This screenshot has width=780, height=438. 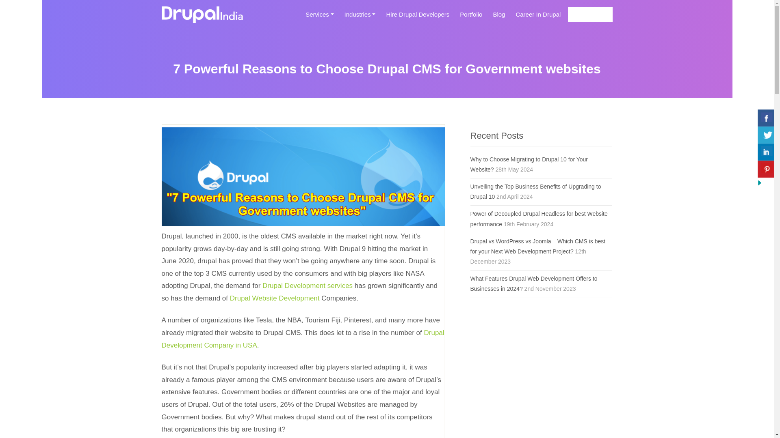 What do you see at coordinates (418, 17) in the screenshot?
I see `Hire Drupal Developers` at bounding box center [418, 17].